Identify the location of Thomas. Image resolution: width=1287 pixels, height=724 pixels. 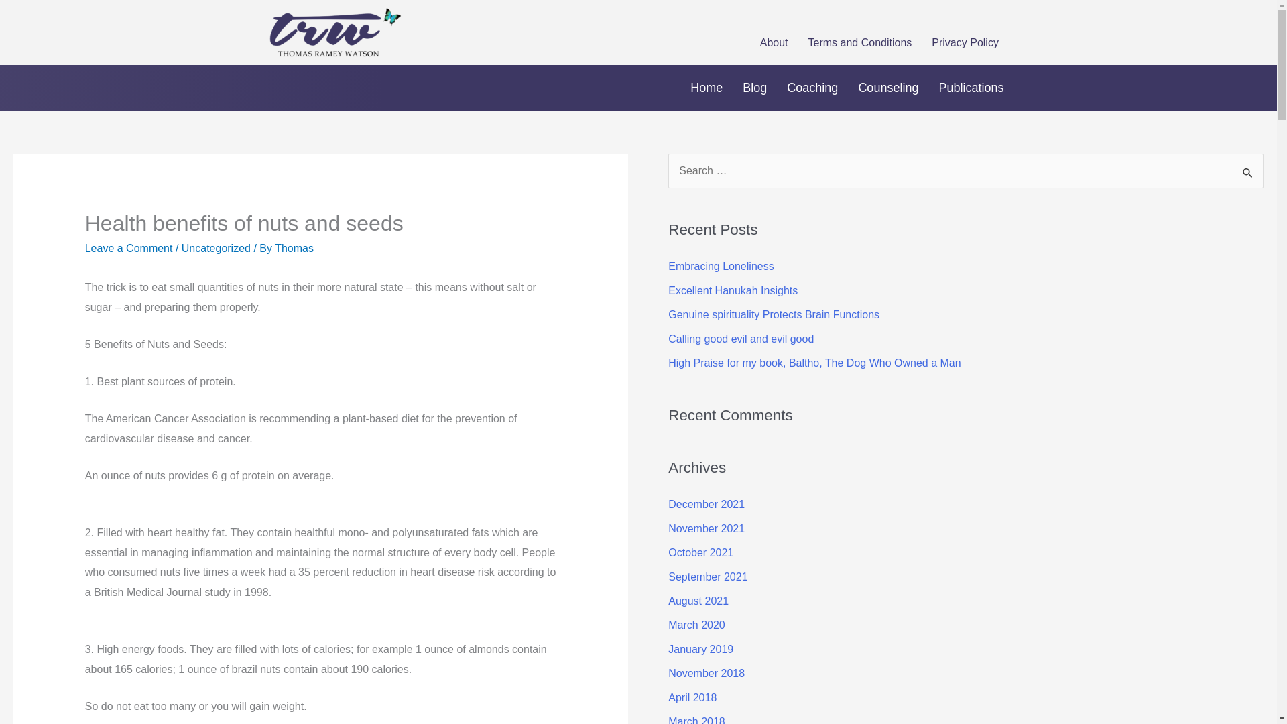
(294, 248).